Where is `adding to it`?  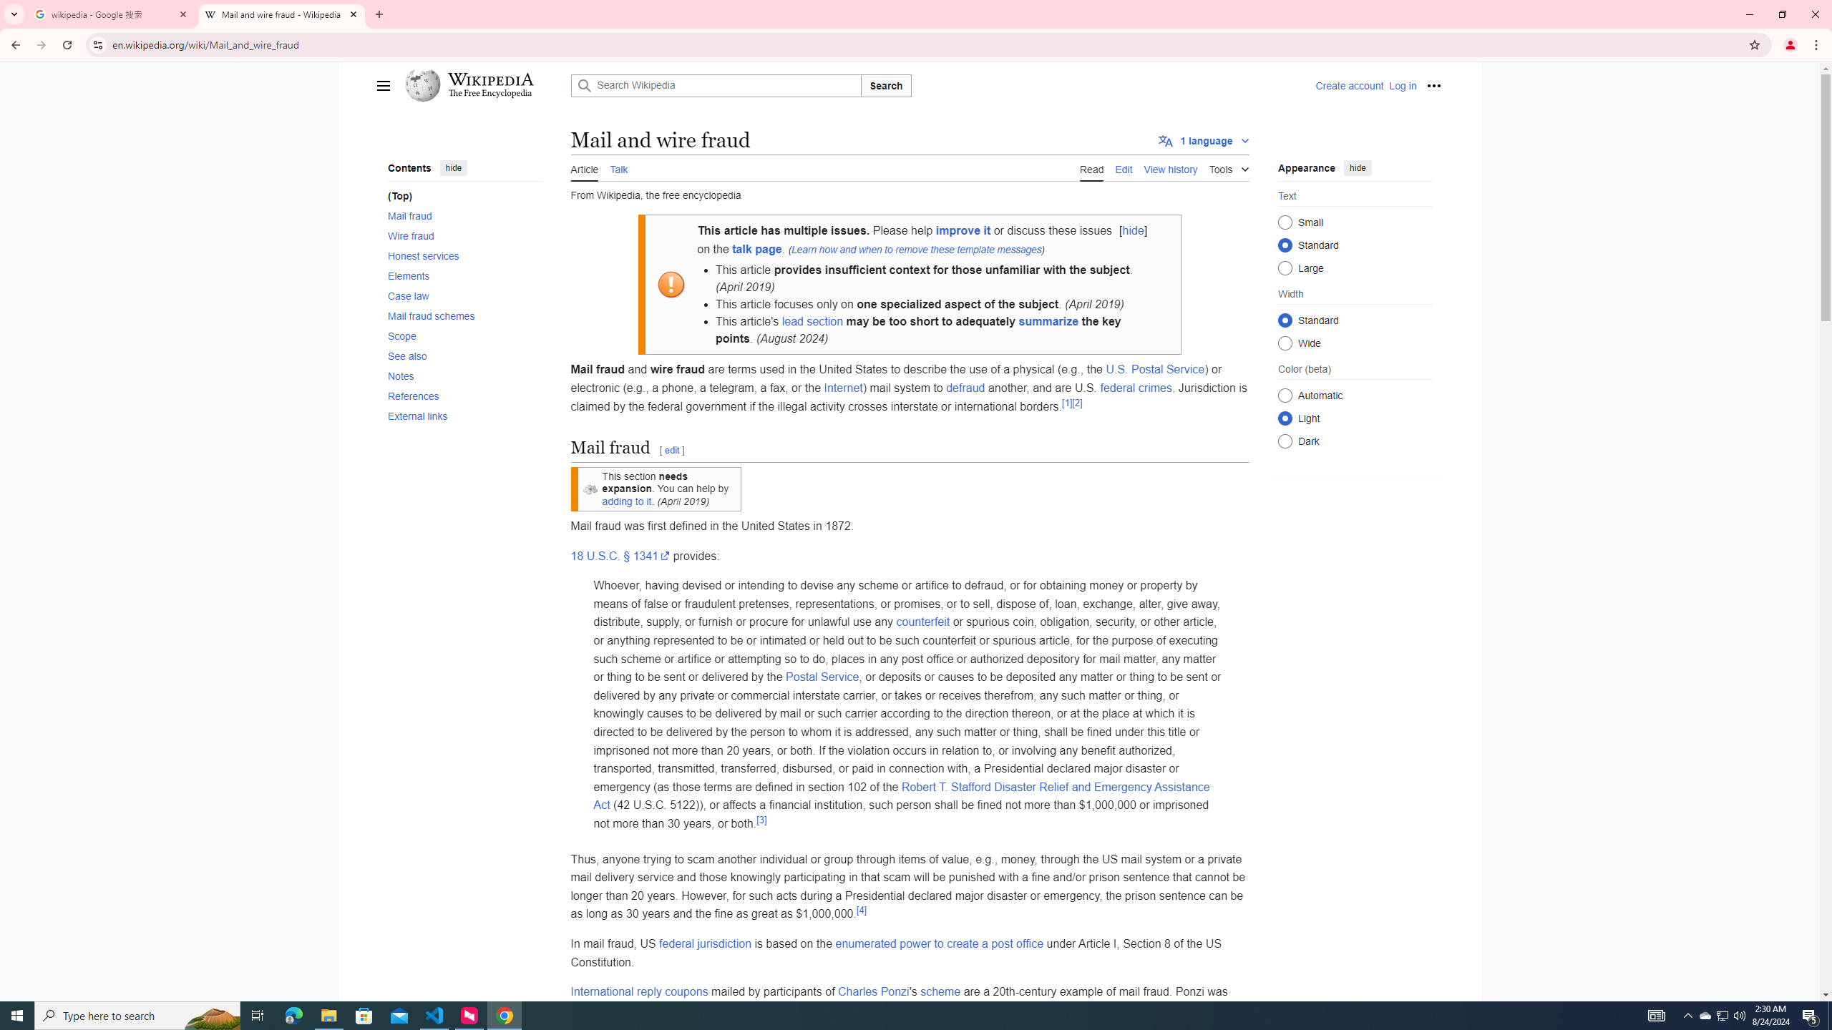
adding to it is located at coordinates (627, 501).